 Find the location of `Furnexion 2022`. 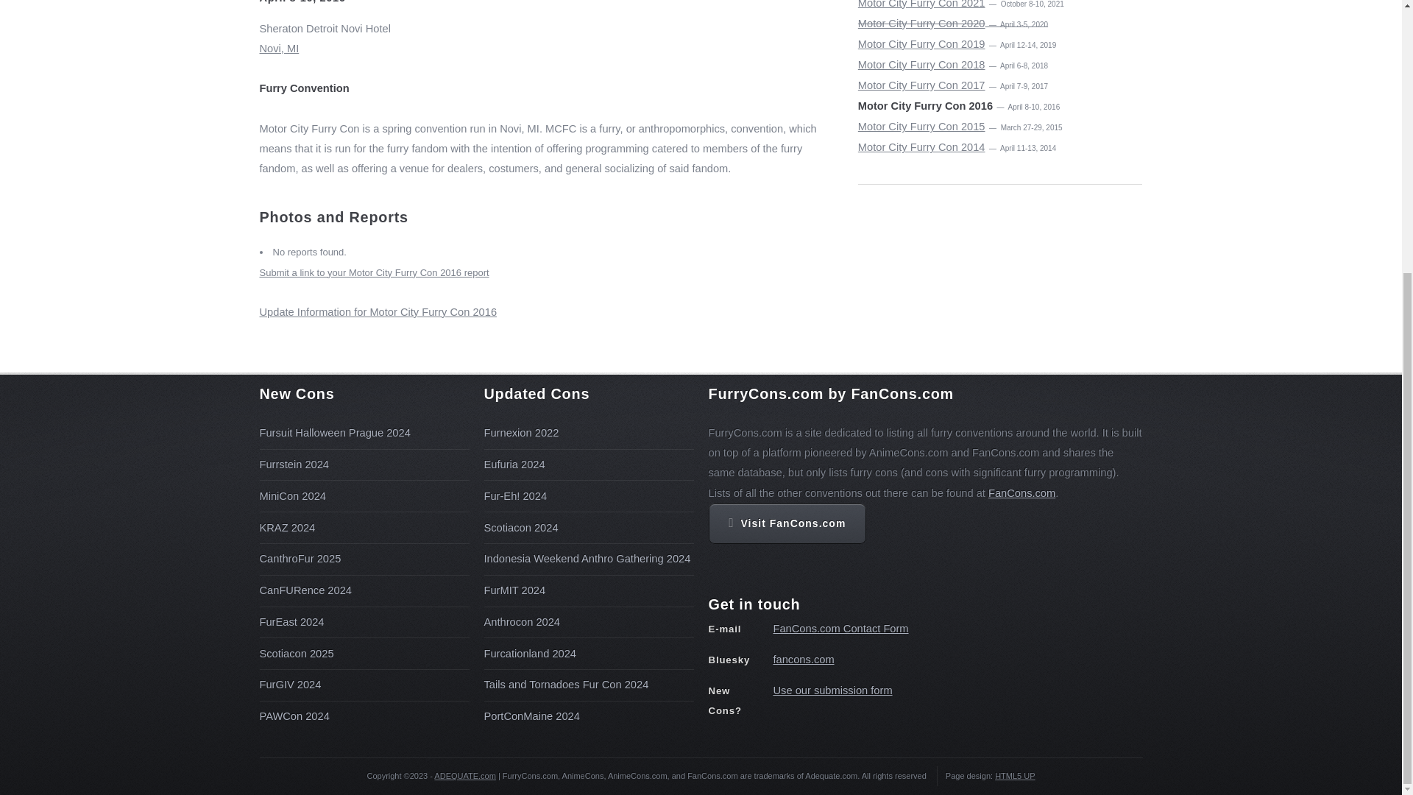

Furnexion 2022 is located at coordinates (522, 433).